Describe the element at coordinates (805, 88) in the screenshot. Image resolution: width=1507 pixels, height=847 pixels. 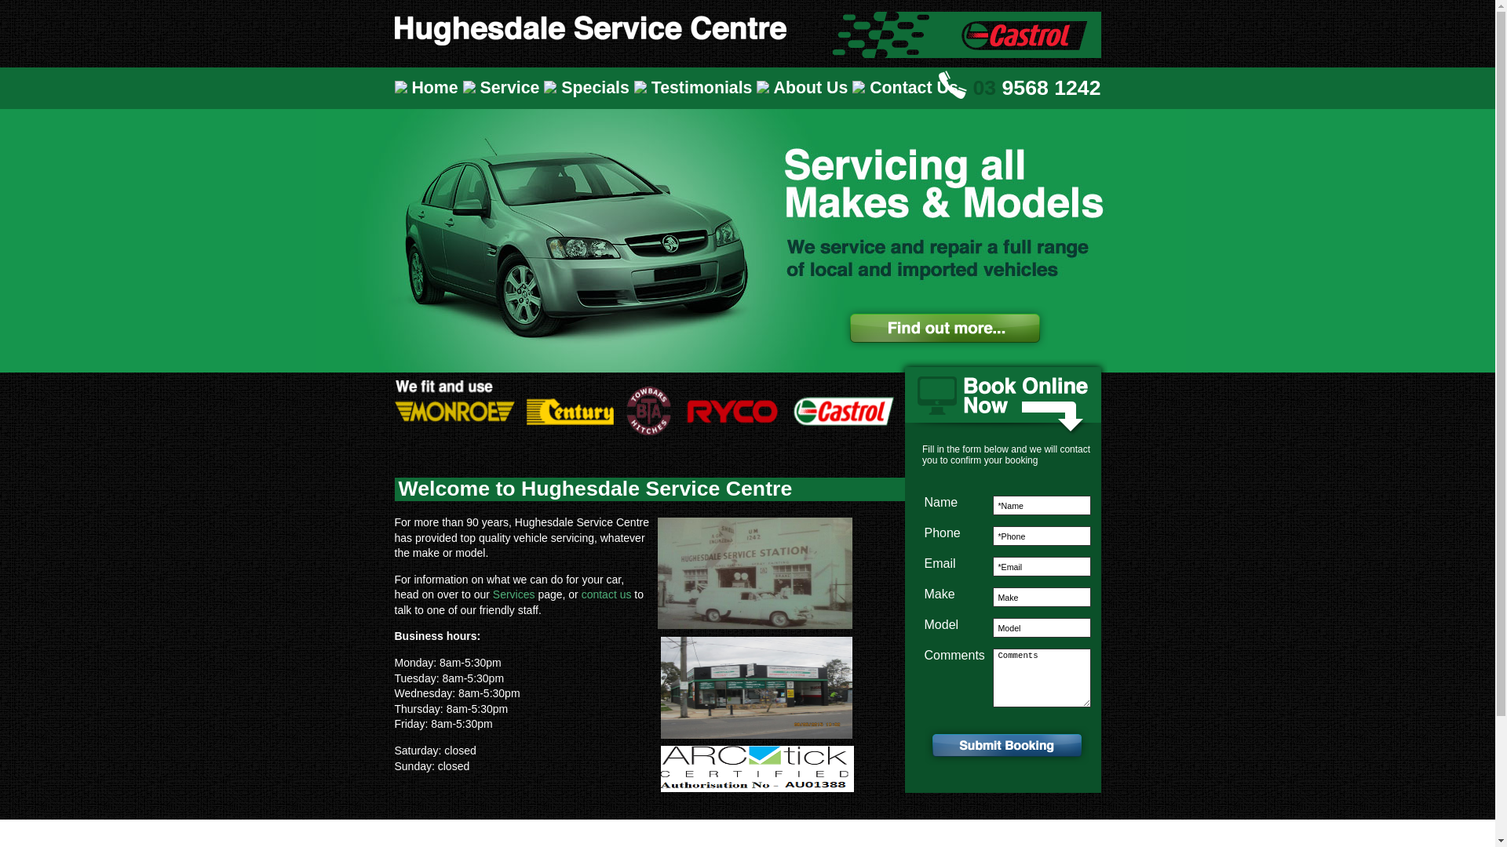
I see ` About Us ` at that location.